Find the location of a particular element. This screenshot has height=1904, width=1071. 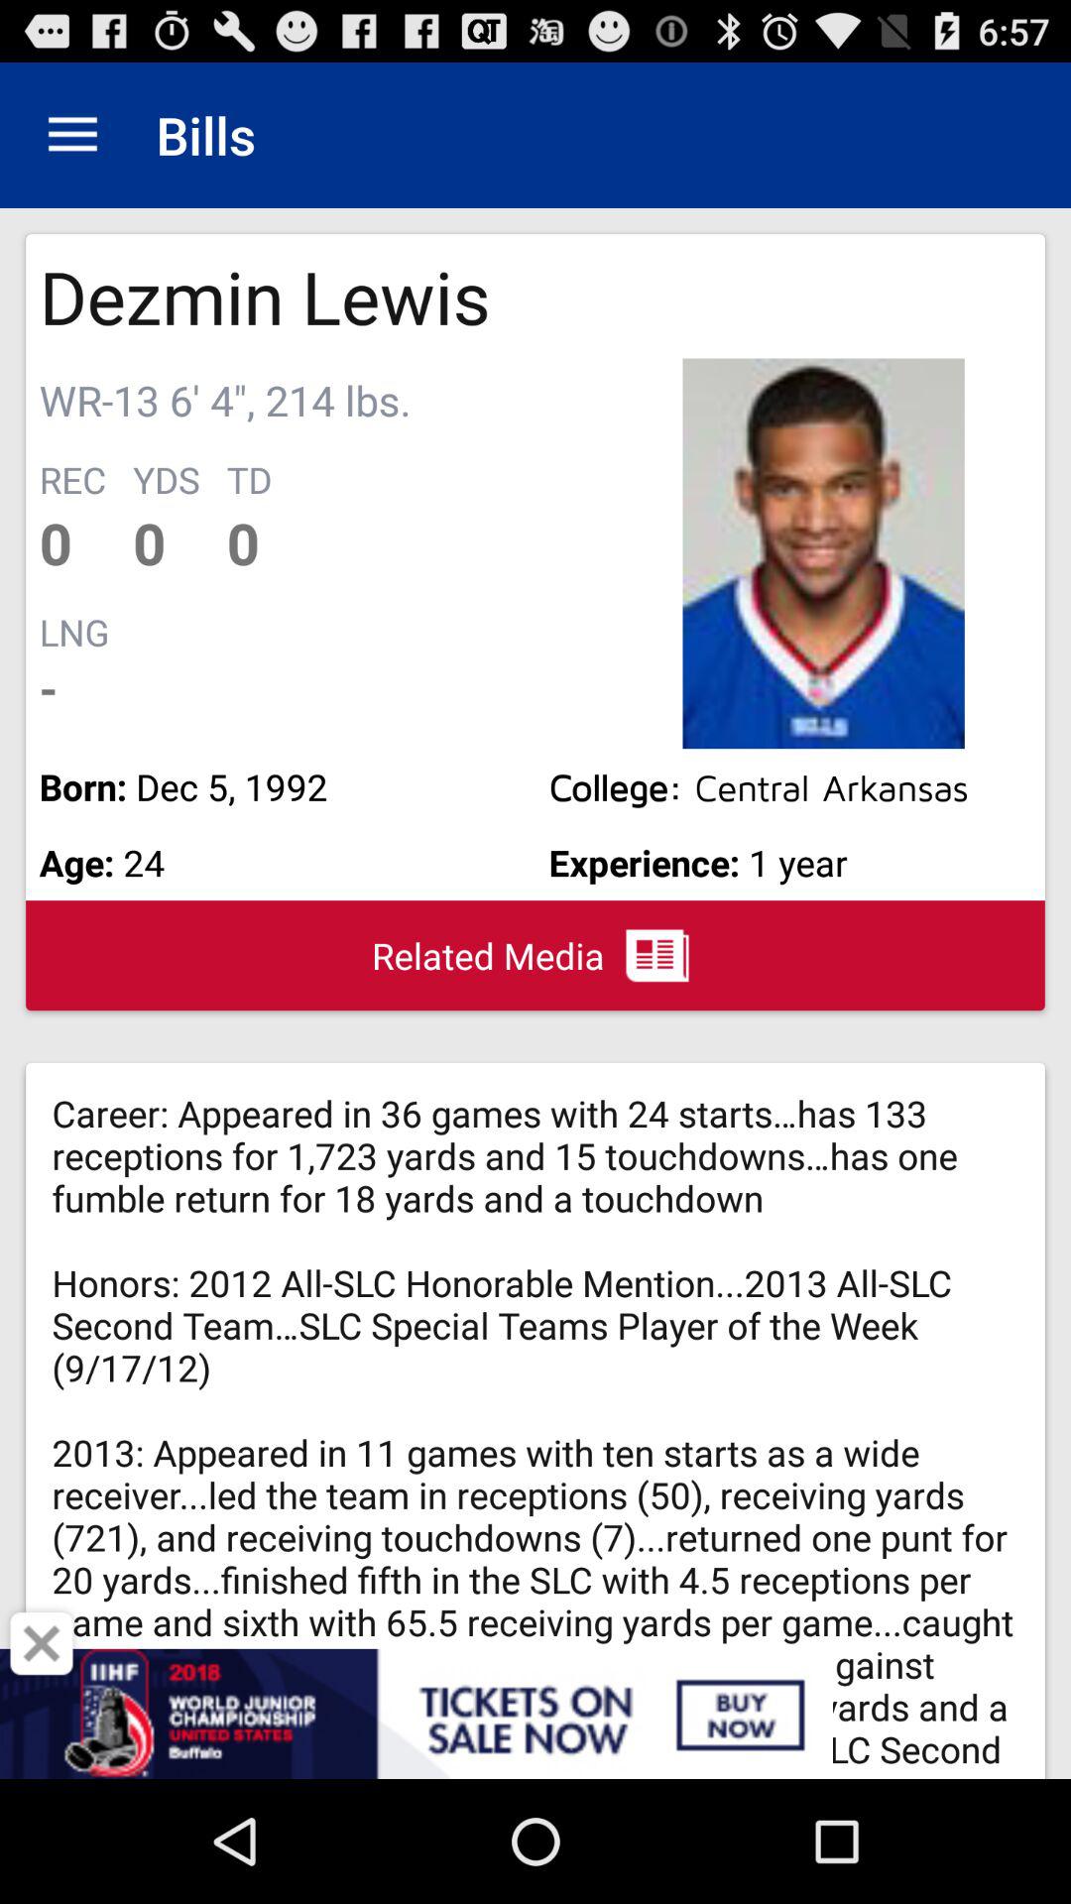

click the icon at the bottom left corner is located at coordinates (42, 1643).